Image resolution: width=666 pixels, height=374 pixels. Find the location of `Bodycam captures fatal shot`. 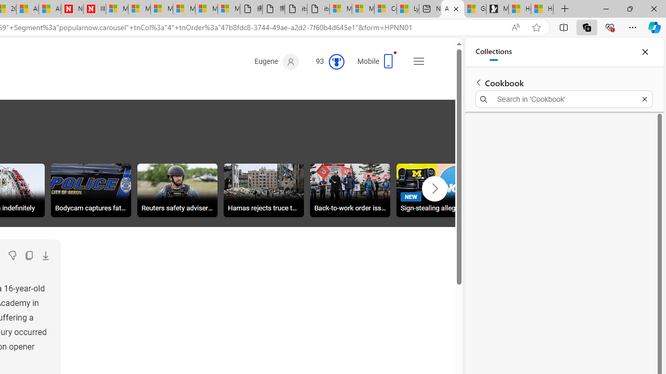

Bodycam captures fatal shot is located at coordinates (91, 192).